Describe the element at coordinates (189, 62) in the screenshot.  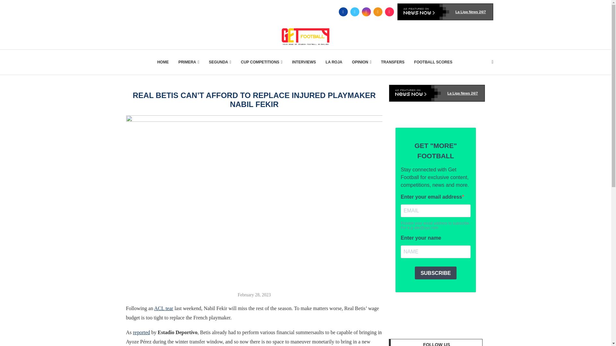
I see `PRIMERA` at that location.